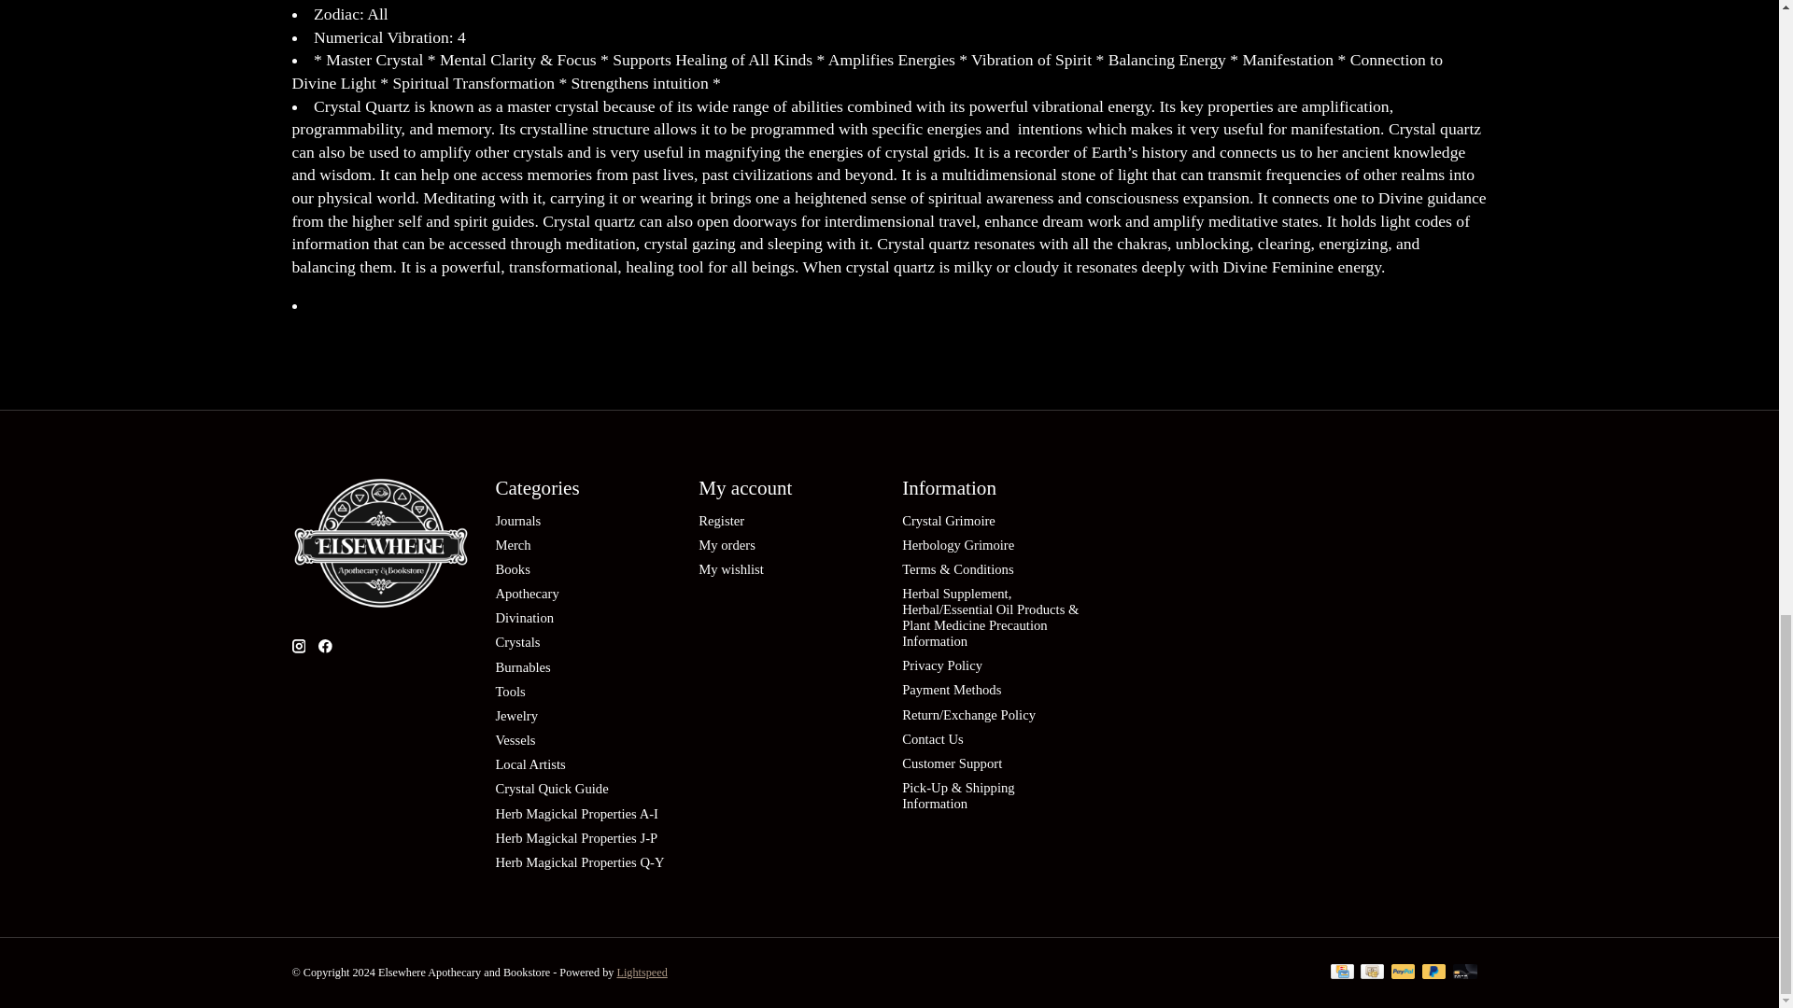  I want to click on Privacy Policy, so click(941, 665).